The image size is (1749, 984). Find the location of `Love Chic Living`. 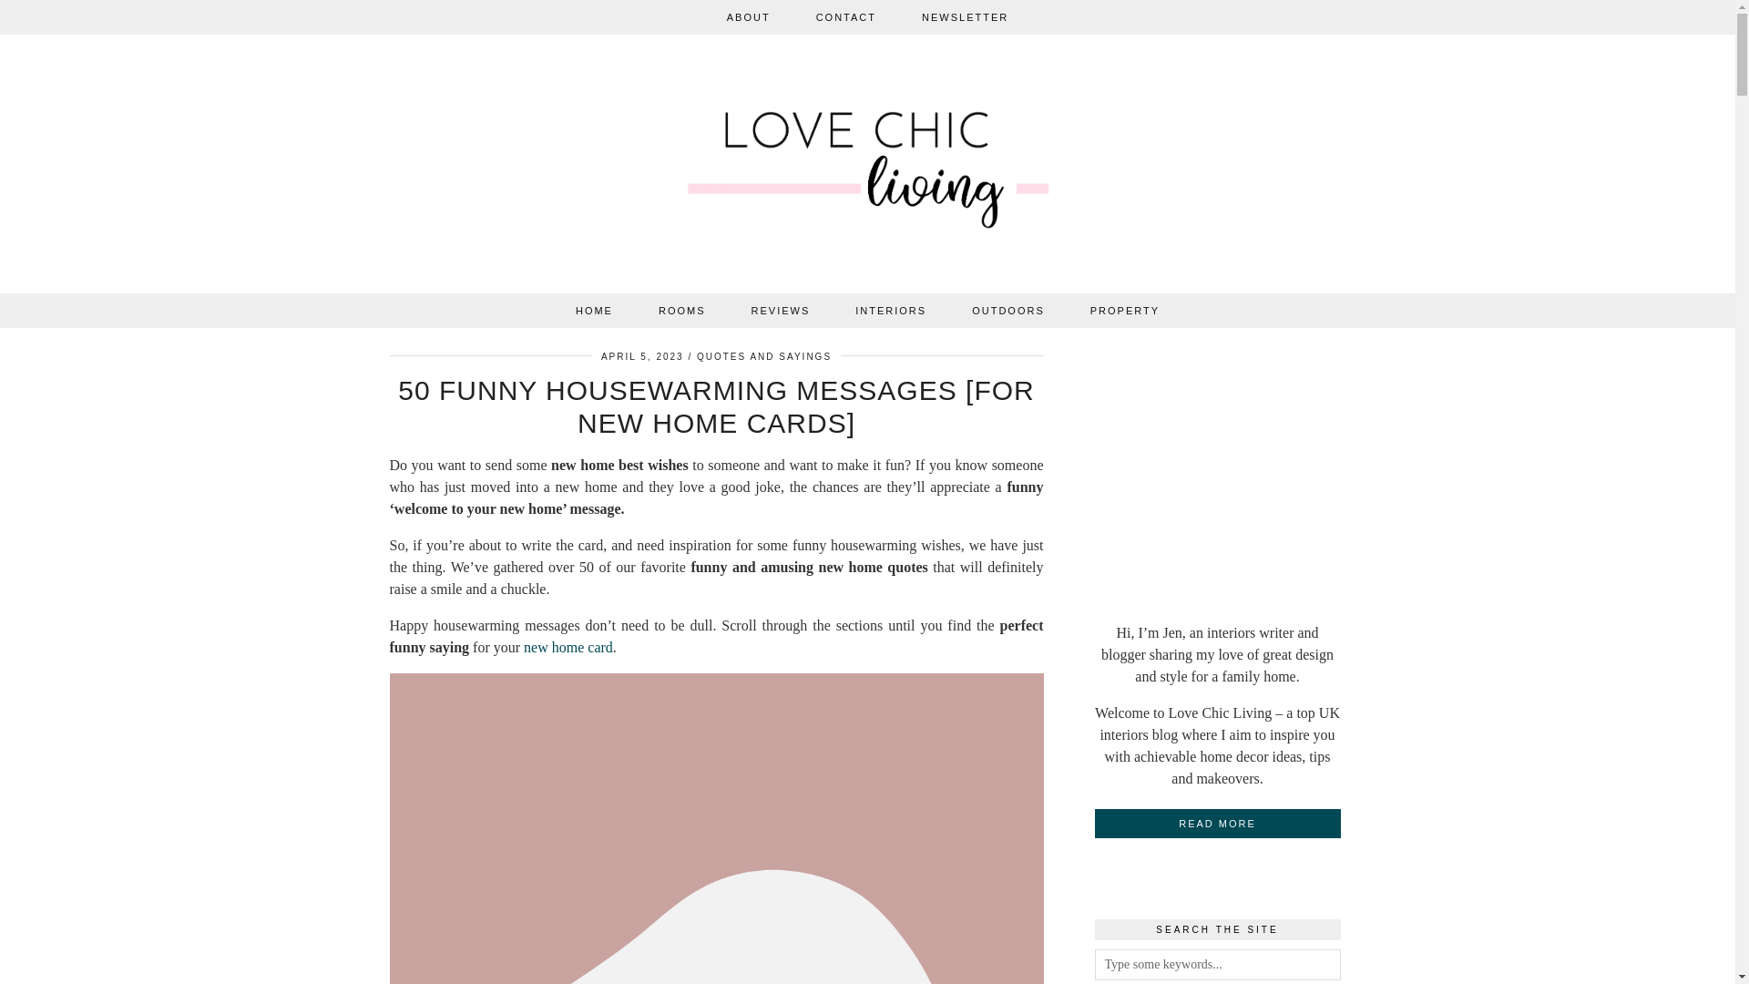

Love Chic Living is located at coordinates (868, 168).